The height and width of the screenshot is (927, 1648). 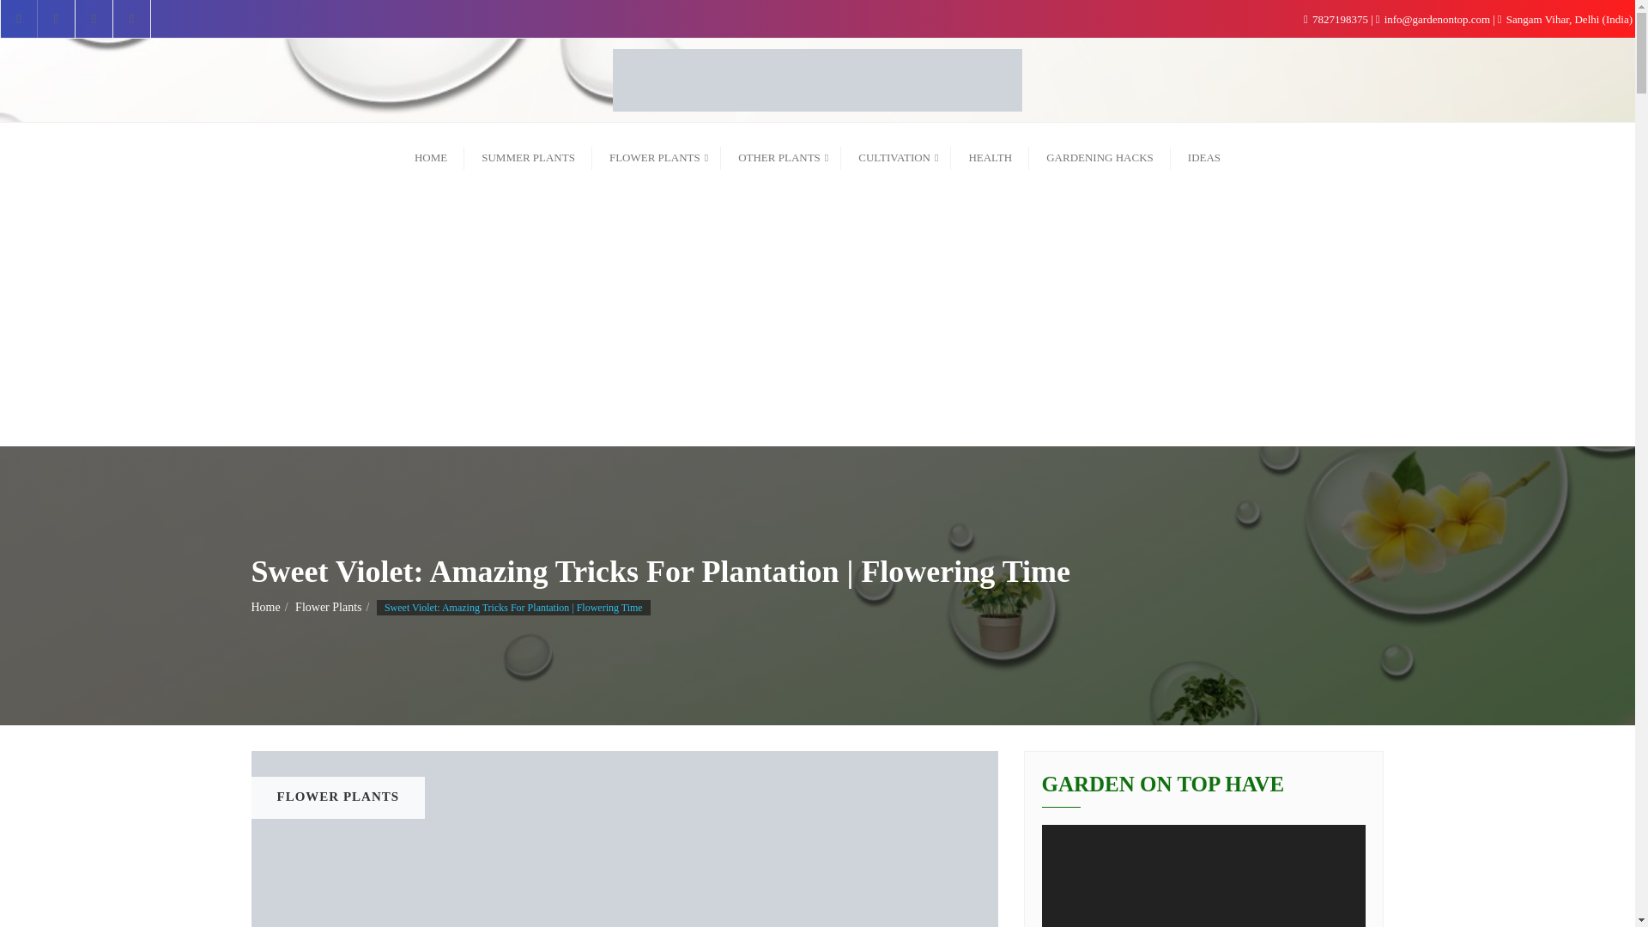 What do you see at coordinates (1203, 155) in the screenshot?
I see `IDEAS` at bounding box center [1203, 155].